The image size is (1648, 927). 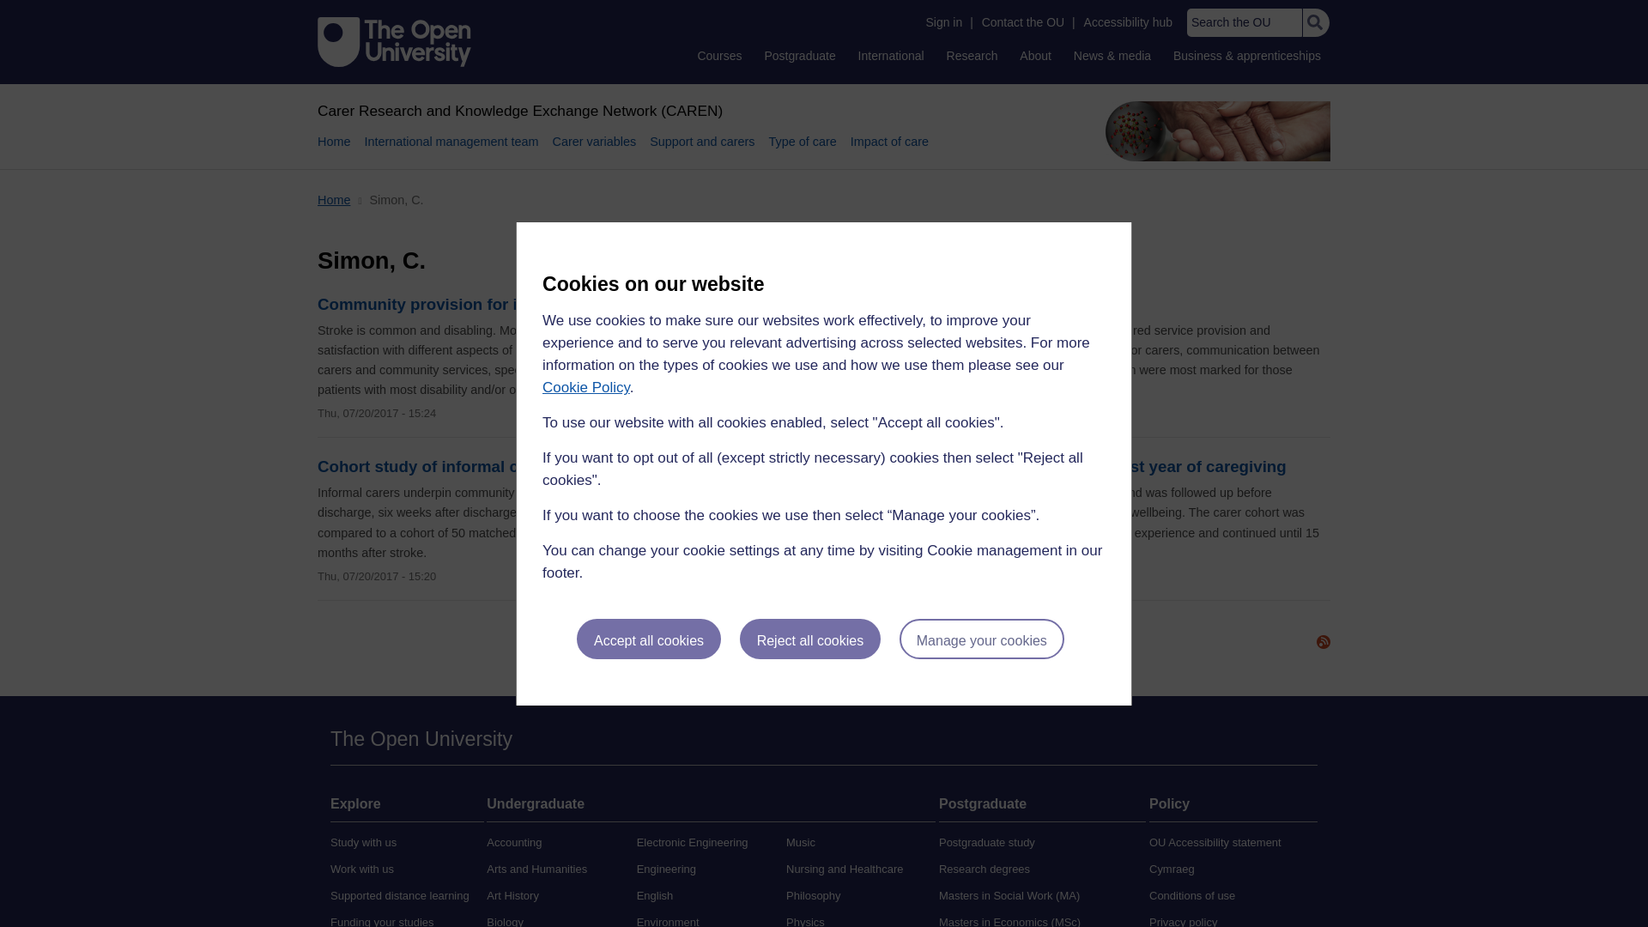 I want to click on Accept all cookies, so click(x=649, y=639).